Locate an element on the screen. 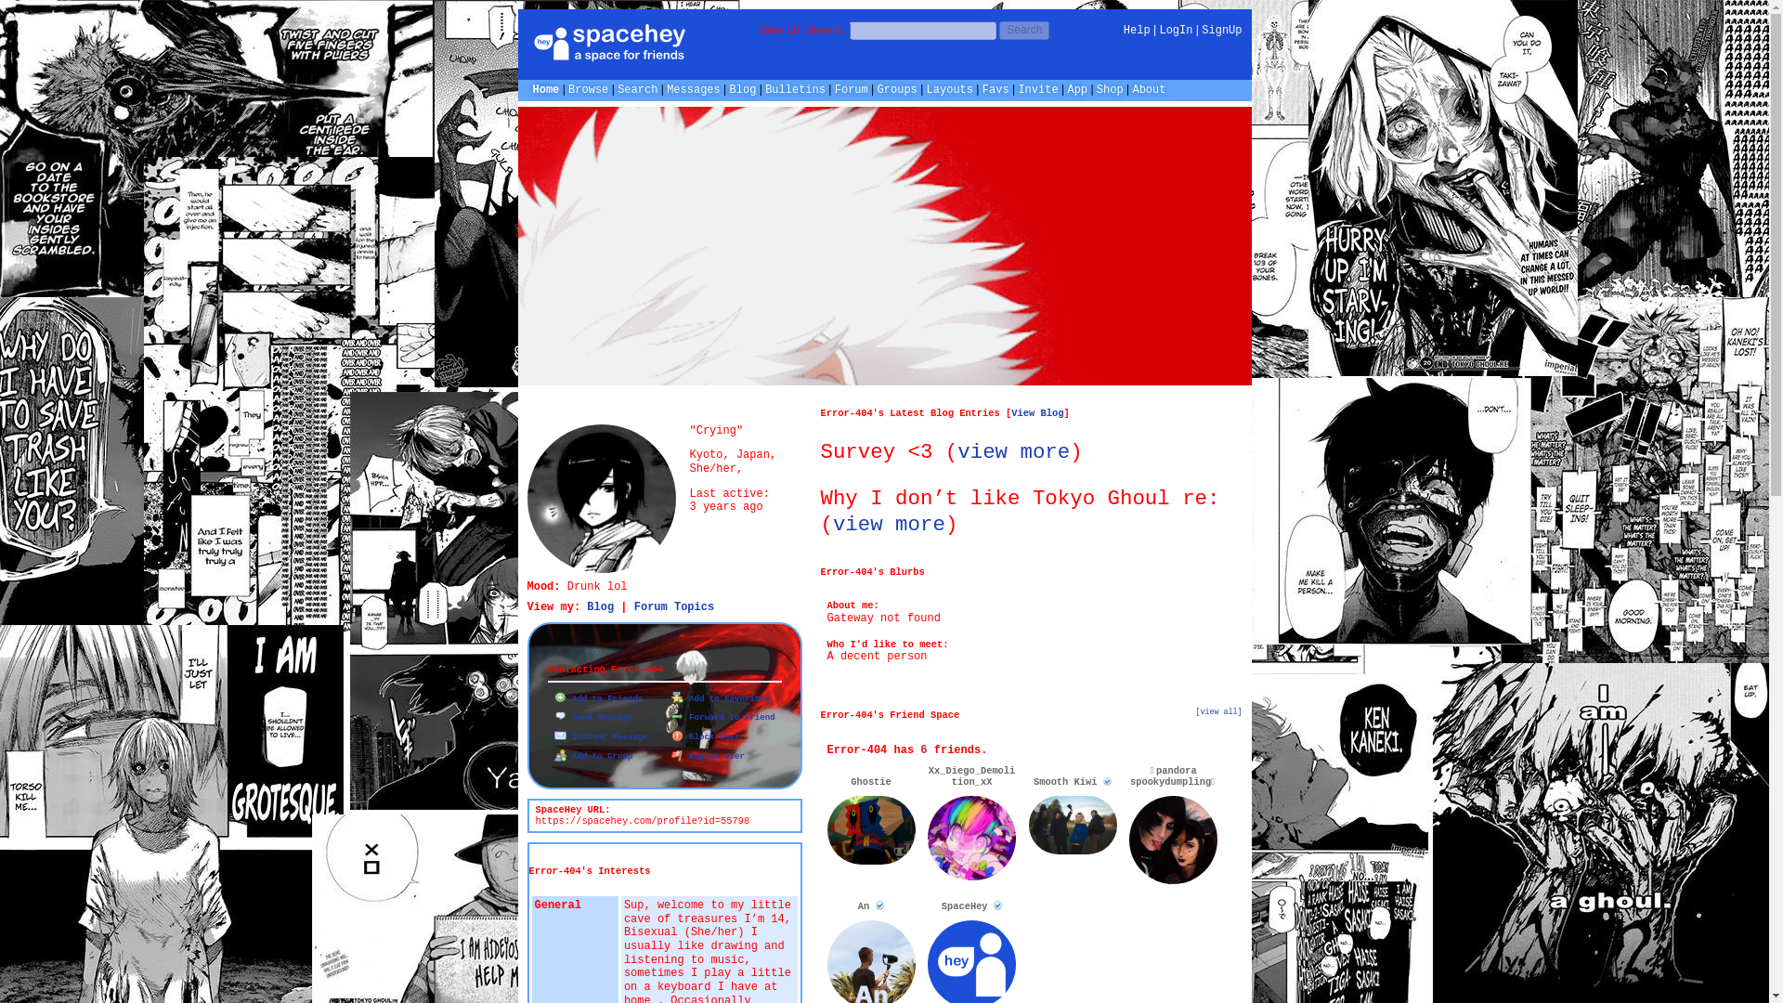  Search is located at coordinates (1023, 30).